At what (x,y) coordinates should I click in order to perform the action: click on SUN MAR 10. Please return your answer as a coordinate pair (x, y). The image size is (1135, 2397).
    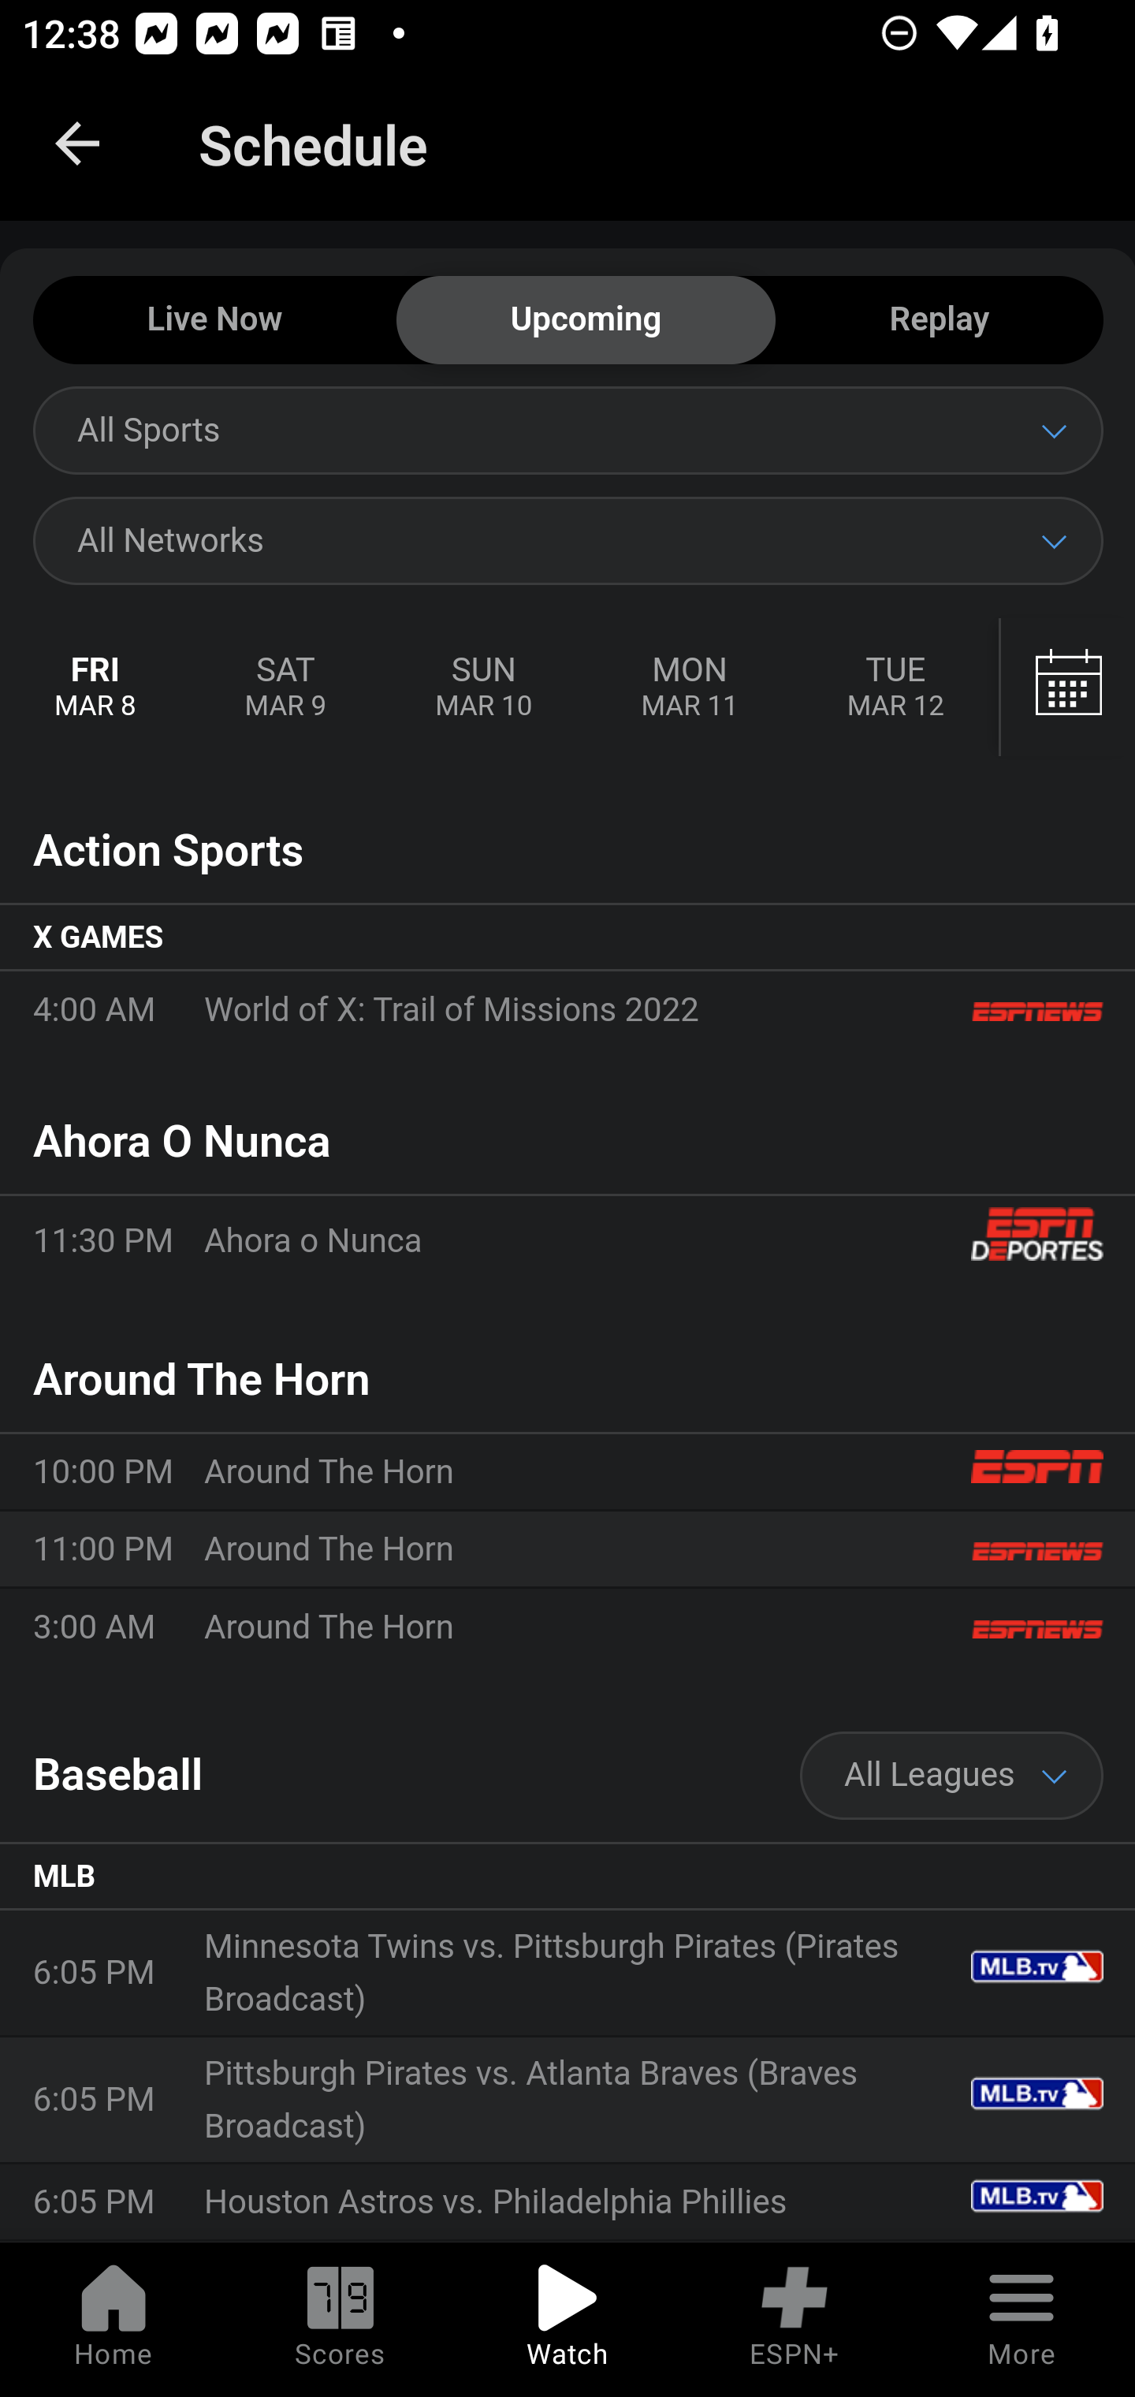
    Looking at the image, I should click on (483, 688).